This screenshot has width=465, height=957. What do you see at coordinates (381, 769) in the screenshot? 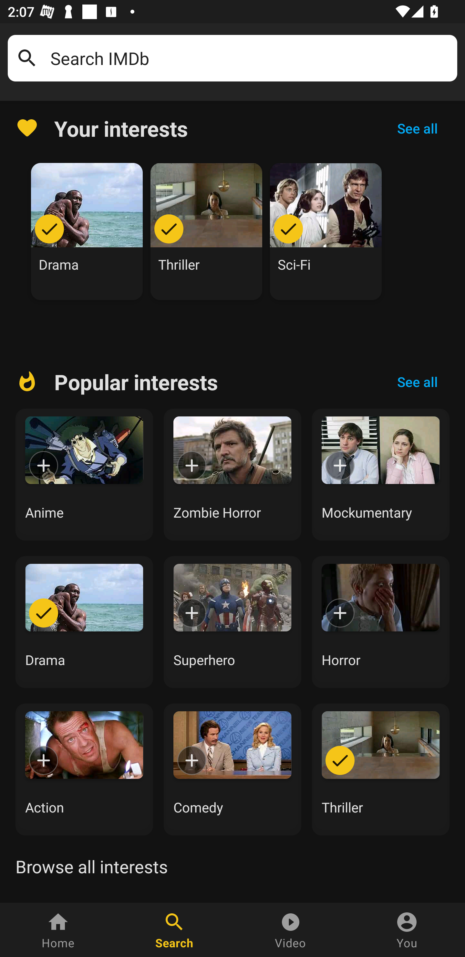
I see `Thriller` at bounding box center [381, 769].